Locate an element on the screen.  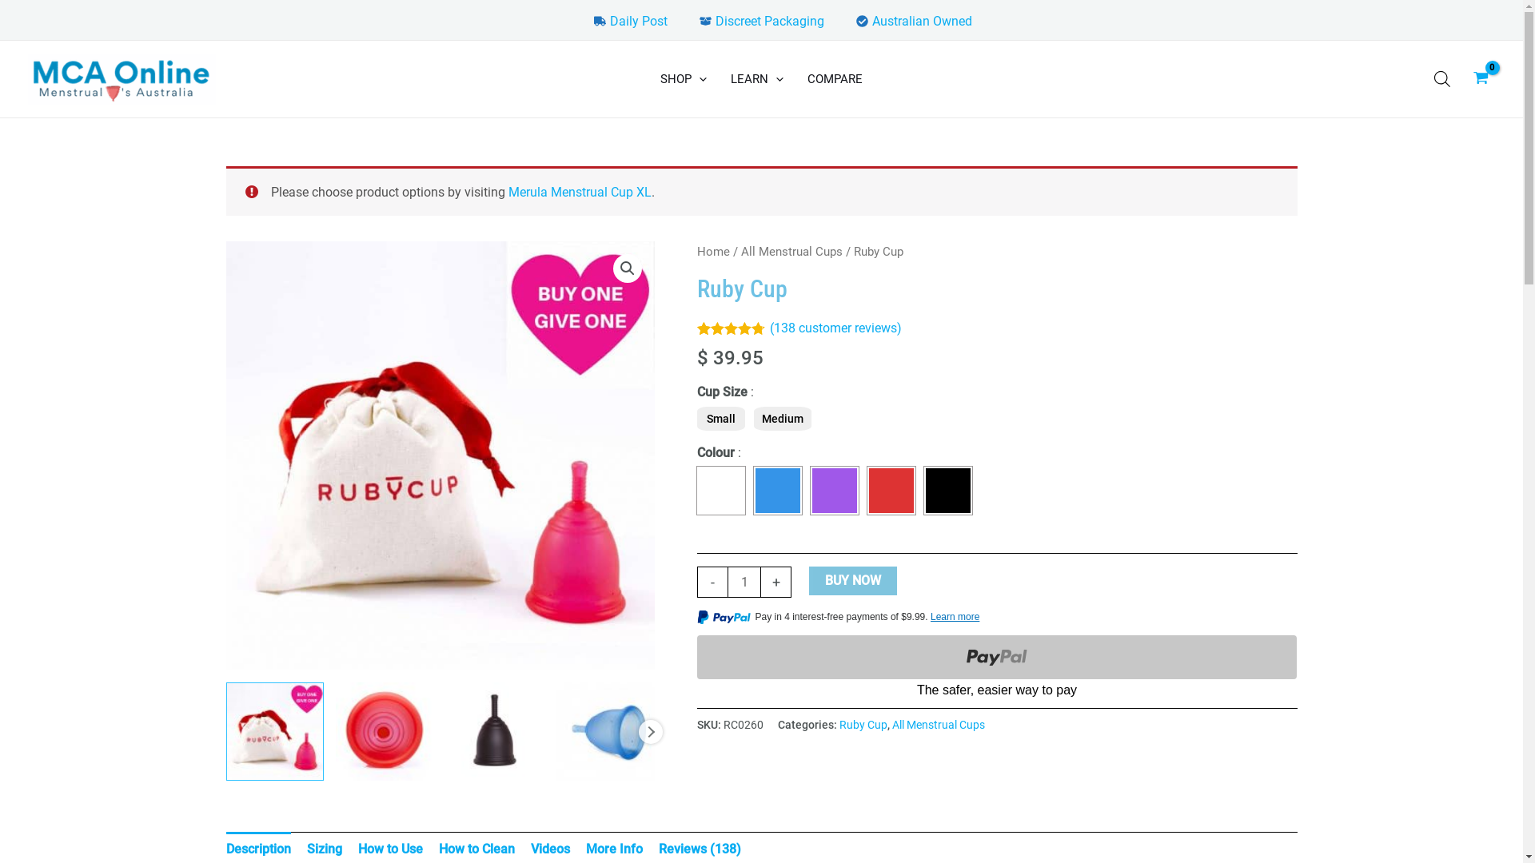
+ is located at coordinates (776, 582).